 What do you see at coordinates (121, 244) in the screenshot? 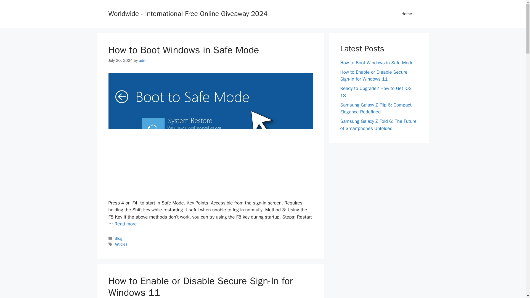
I see `Articles` at bounding box center [121, 244].